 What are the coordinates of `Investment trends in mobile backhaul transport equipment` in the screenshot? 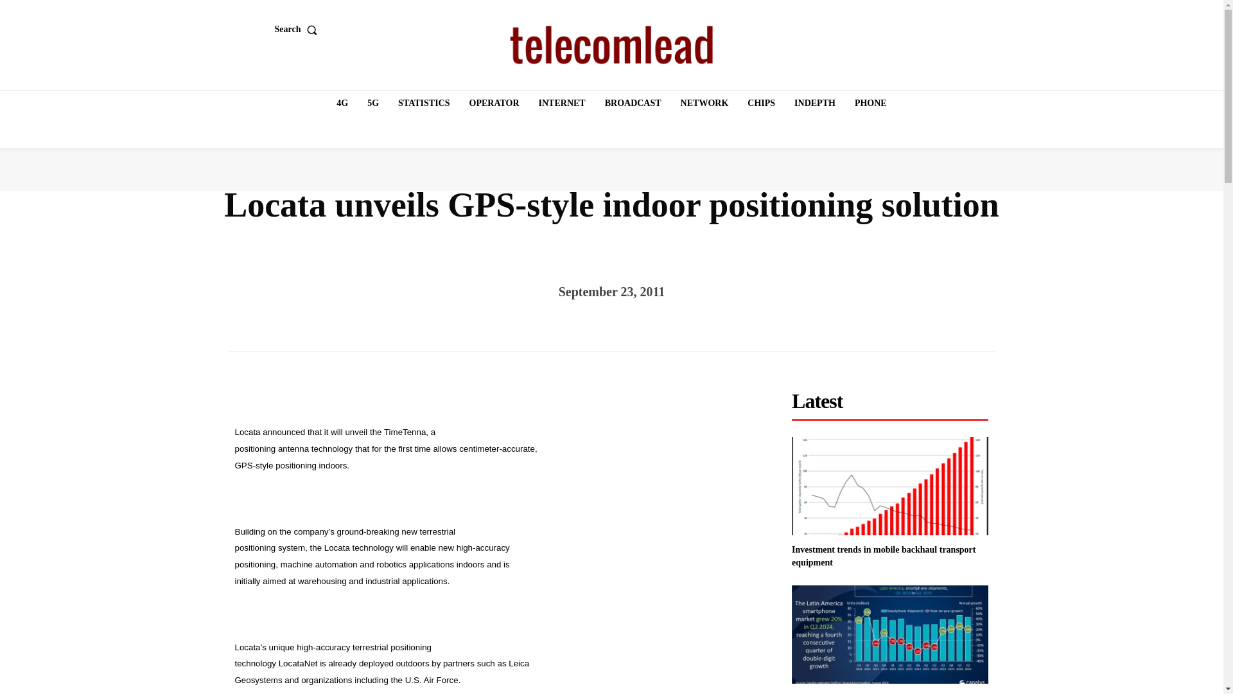 It's located at (883, 556).